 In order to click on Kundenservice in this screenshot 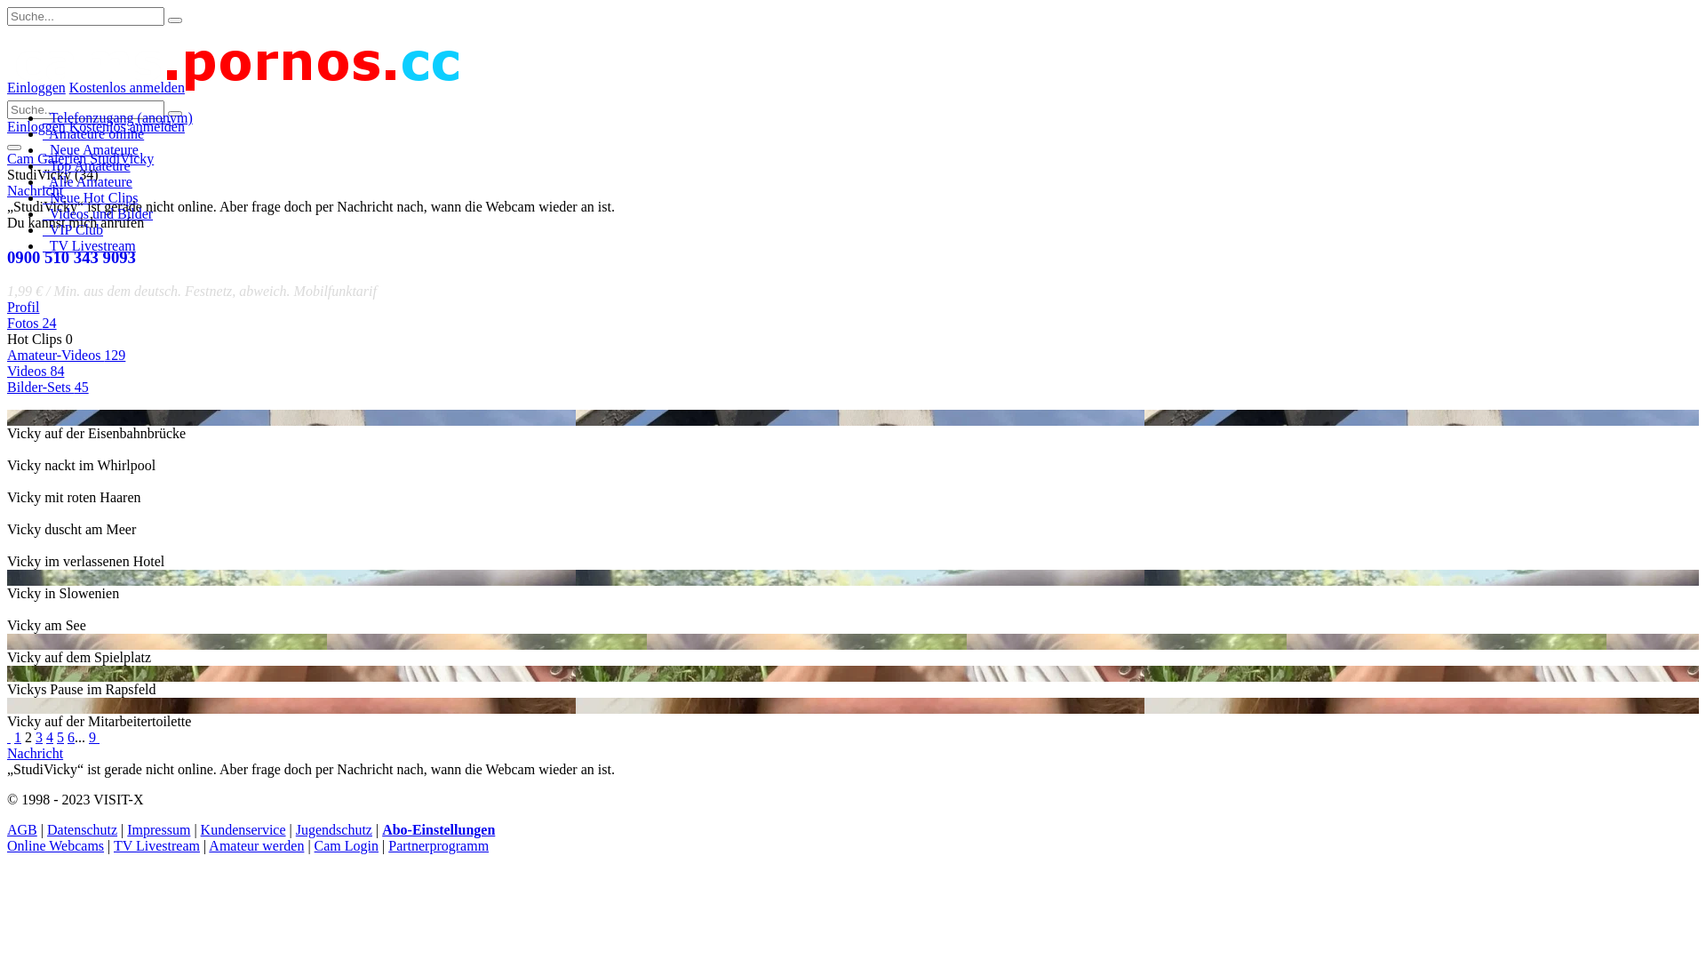, I will do `click(243, 830)`.